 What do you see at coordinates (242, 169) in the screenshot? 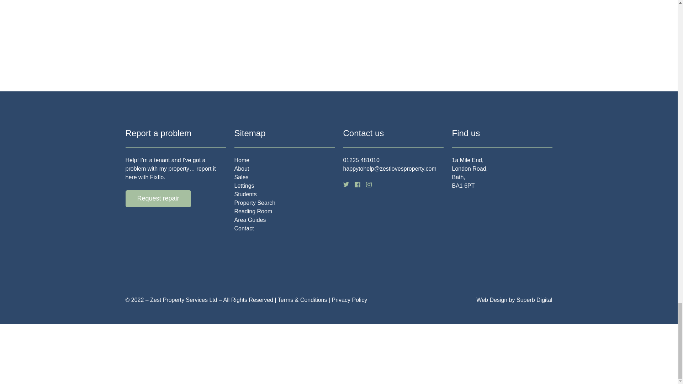
I see `About` at bounding box center [242, 169].